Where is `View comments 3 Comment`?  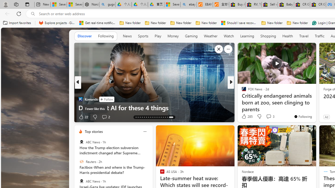
View comments 3 Comment is located at coordinates (269, 116).